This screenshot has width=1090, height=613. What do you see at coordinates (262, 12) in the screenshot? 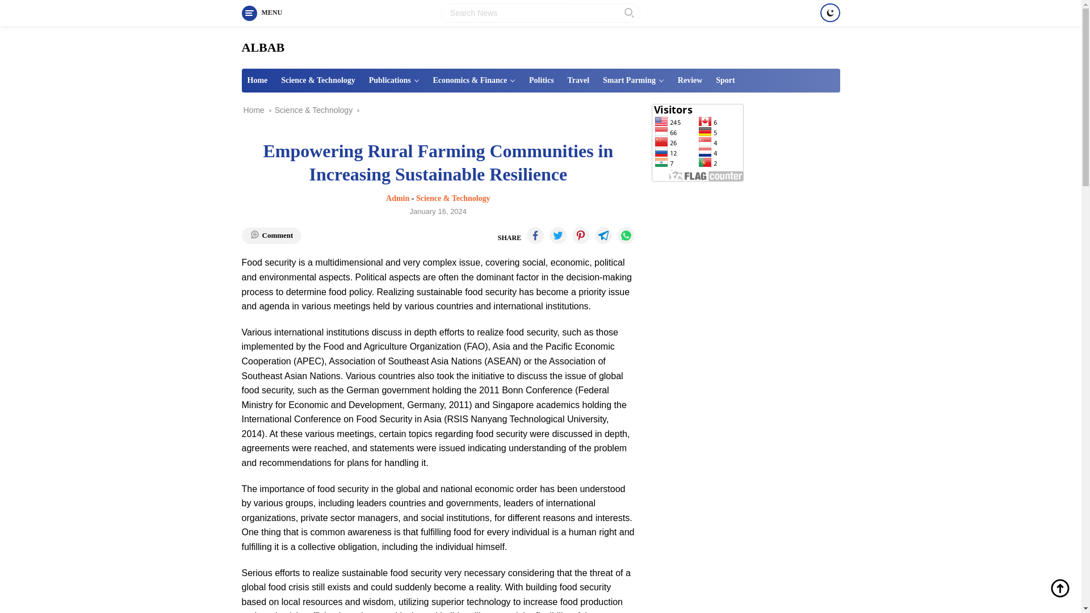
I see `MENU` at bounding box center [262, 12].